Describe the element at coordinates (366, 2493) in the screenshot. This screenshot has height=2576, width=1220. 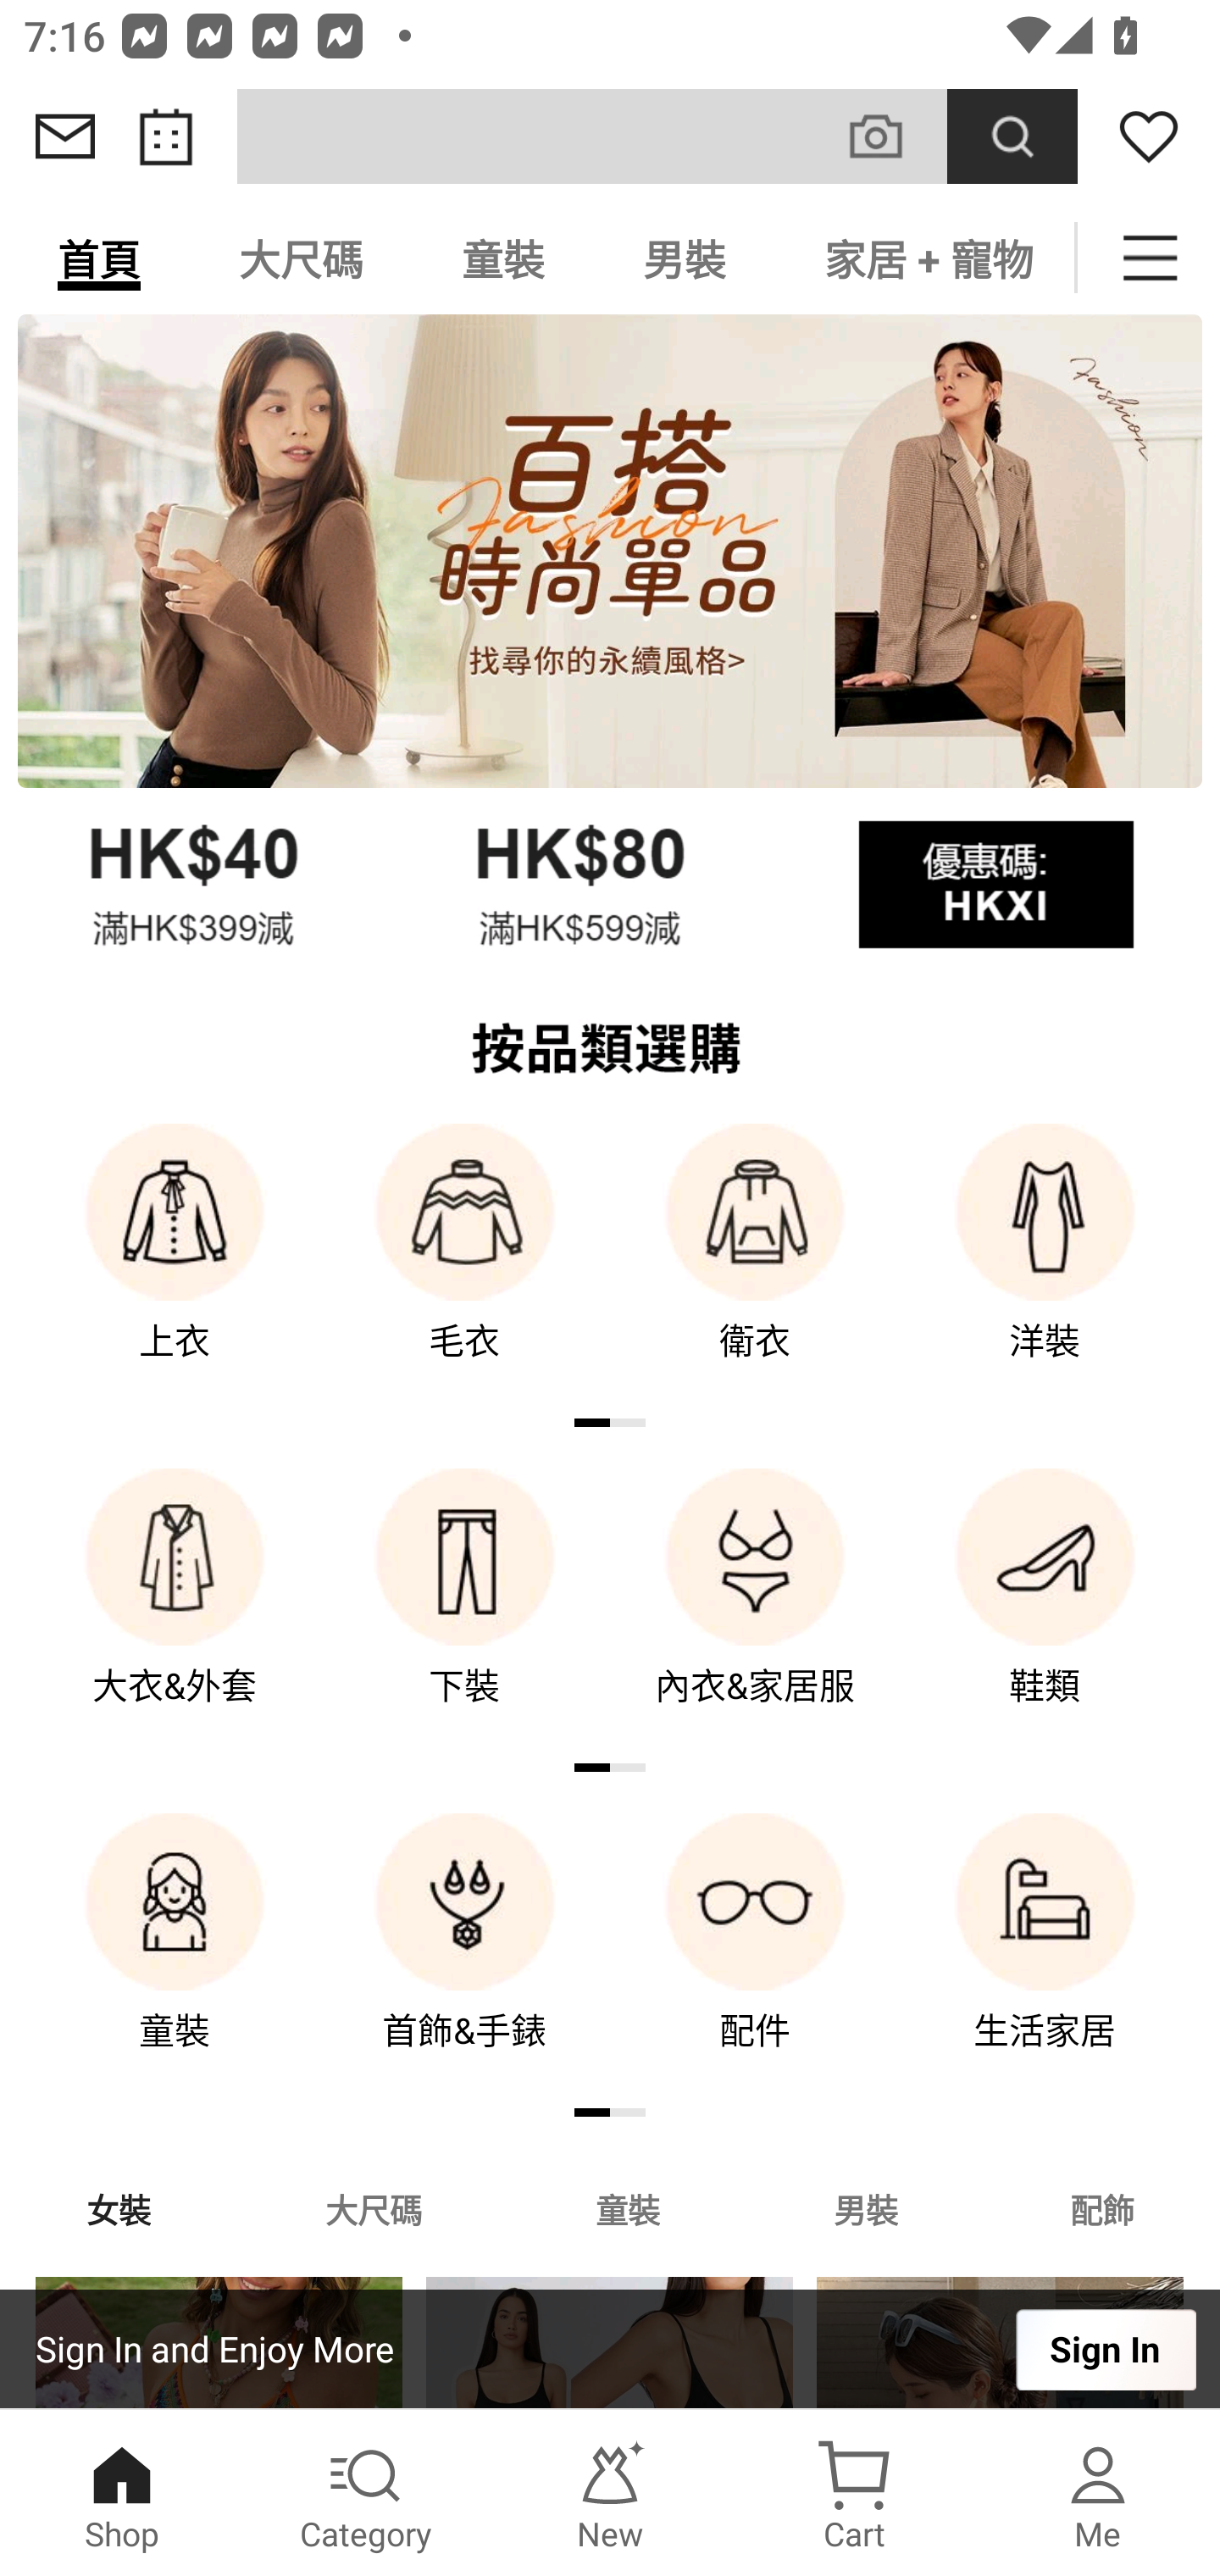
I see `Category` at that location.